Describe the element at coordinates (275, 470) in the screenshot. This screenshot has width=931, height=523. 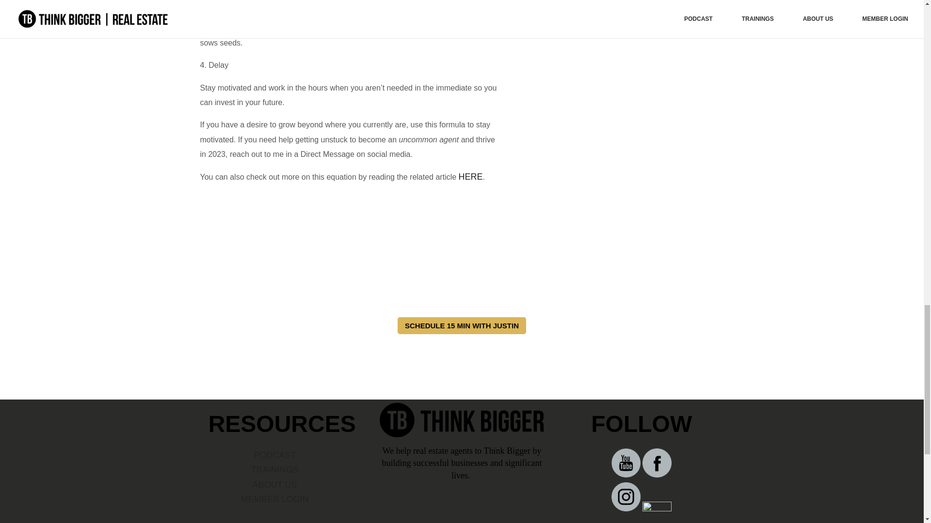
I see `TRAININGS` at that location.